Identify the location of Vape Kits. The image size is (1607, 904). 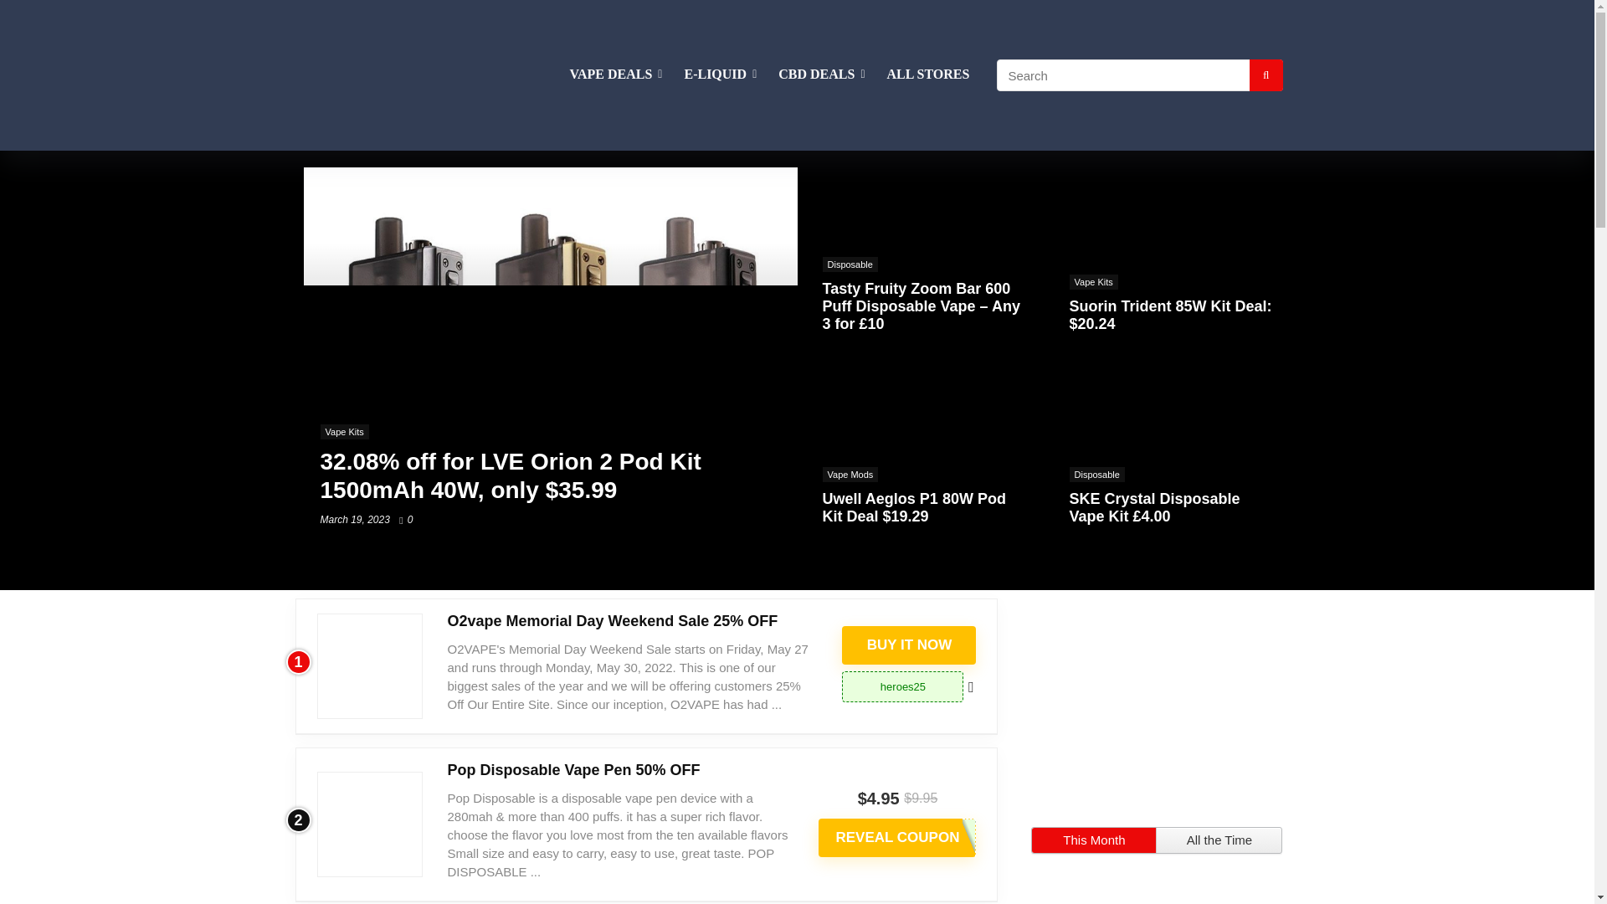
(1094, 281).